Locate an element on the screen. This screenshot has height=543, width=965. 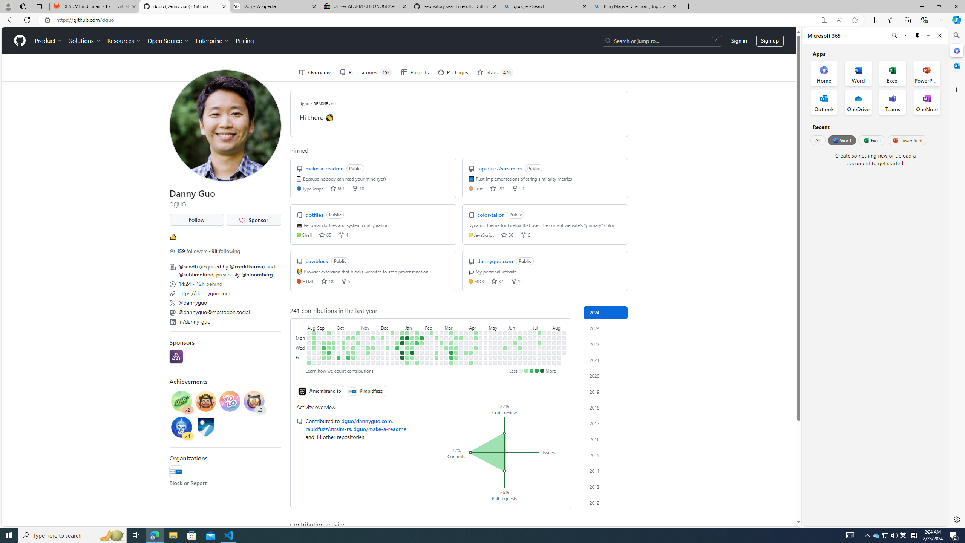
No contributions on April 26th. is located at coordinates (480, 357).